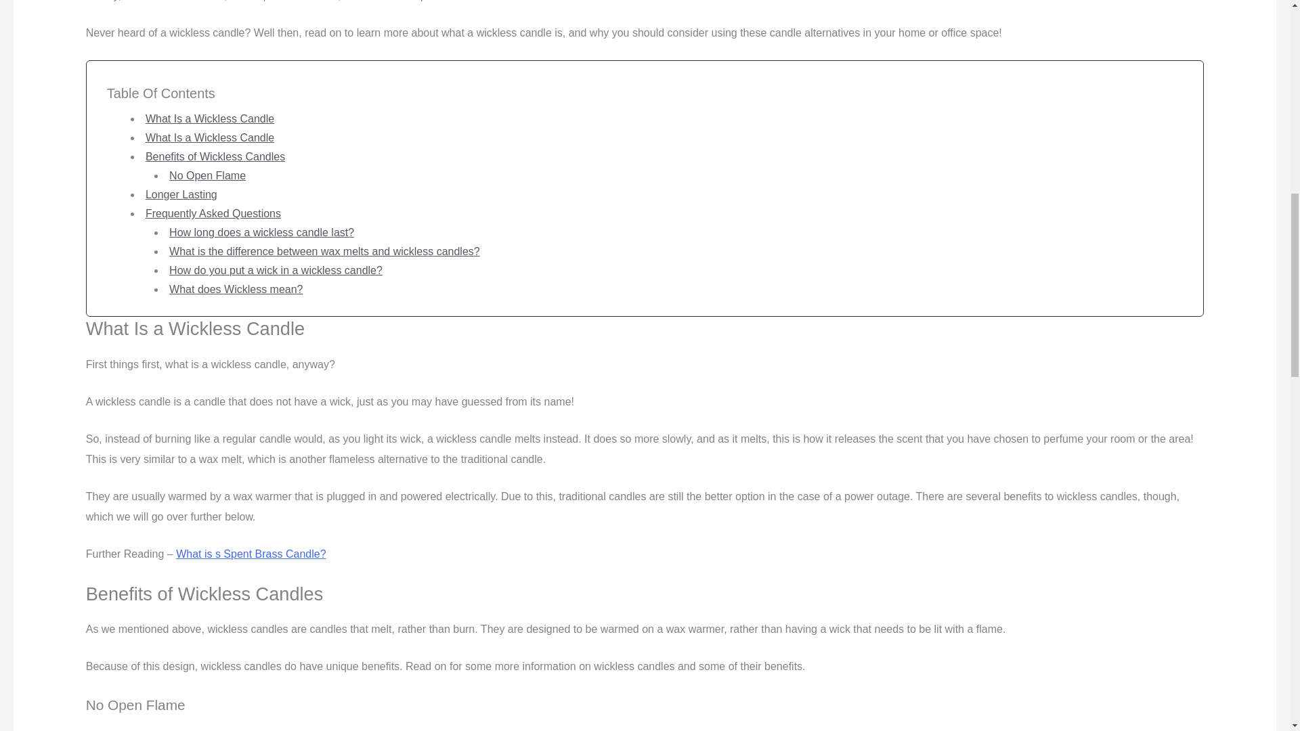 This screenshot has width=1300, height=731. Describe the element at coordinates (275, 270) in the screenshot. I see `How do you put a wick in a wickless candle?` at that location.